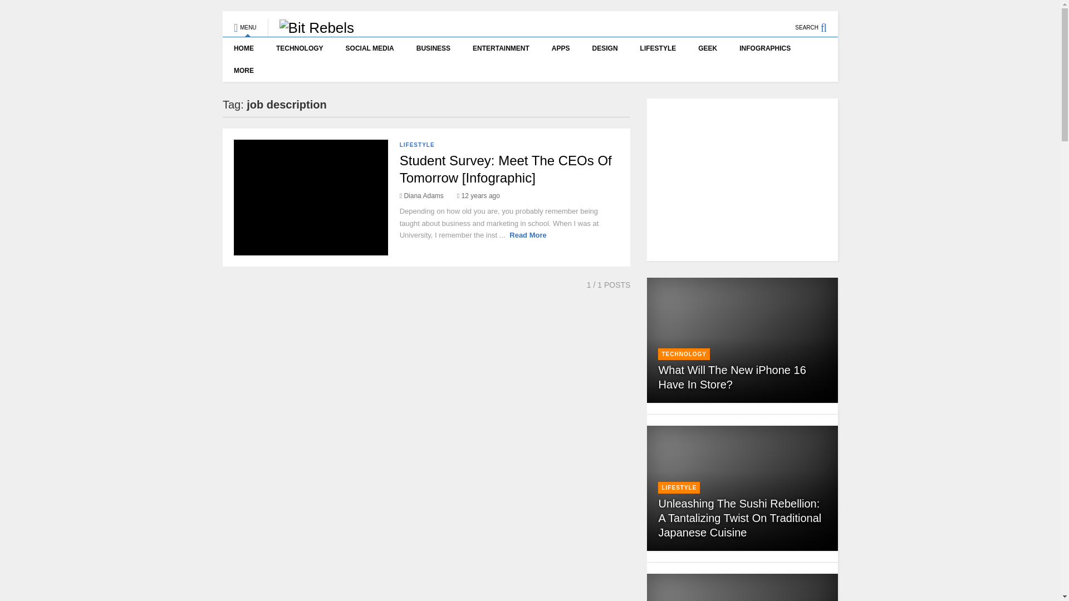 This screenshot has height=601, width=1069. I want to click on APPS, so click(561, 48).